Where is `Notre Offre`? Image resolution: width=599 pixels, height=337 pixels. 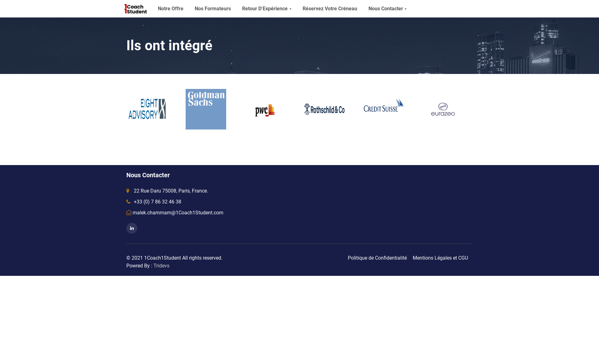
Notre Offre is located at coordinates (171, 9).